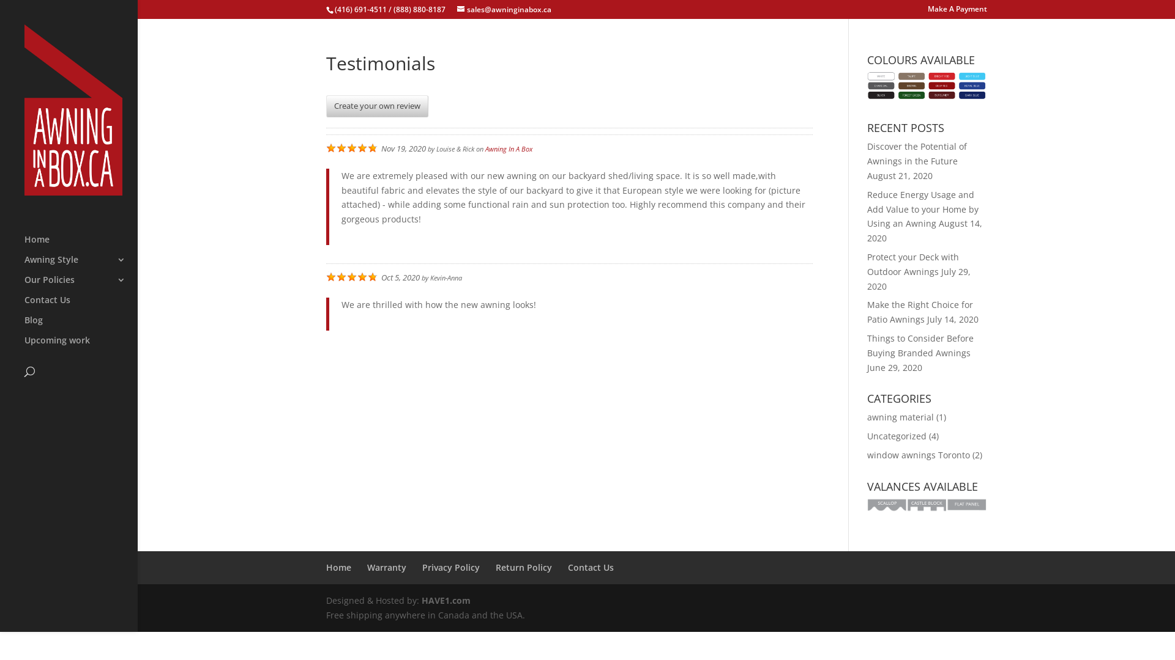 This screenshot has width=1175, height=660. I want to click on window awnings Toronto, so click(919, 455).